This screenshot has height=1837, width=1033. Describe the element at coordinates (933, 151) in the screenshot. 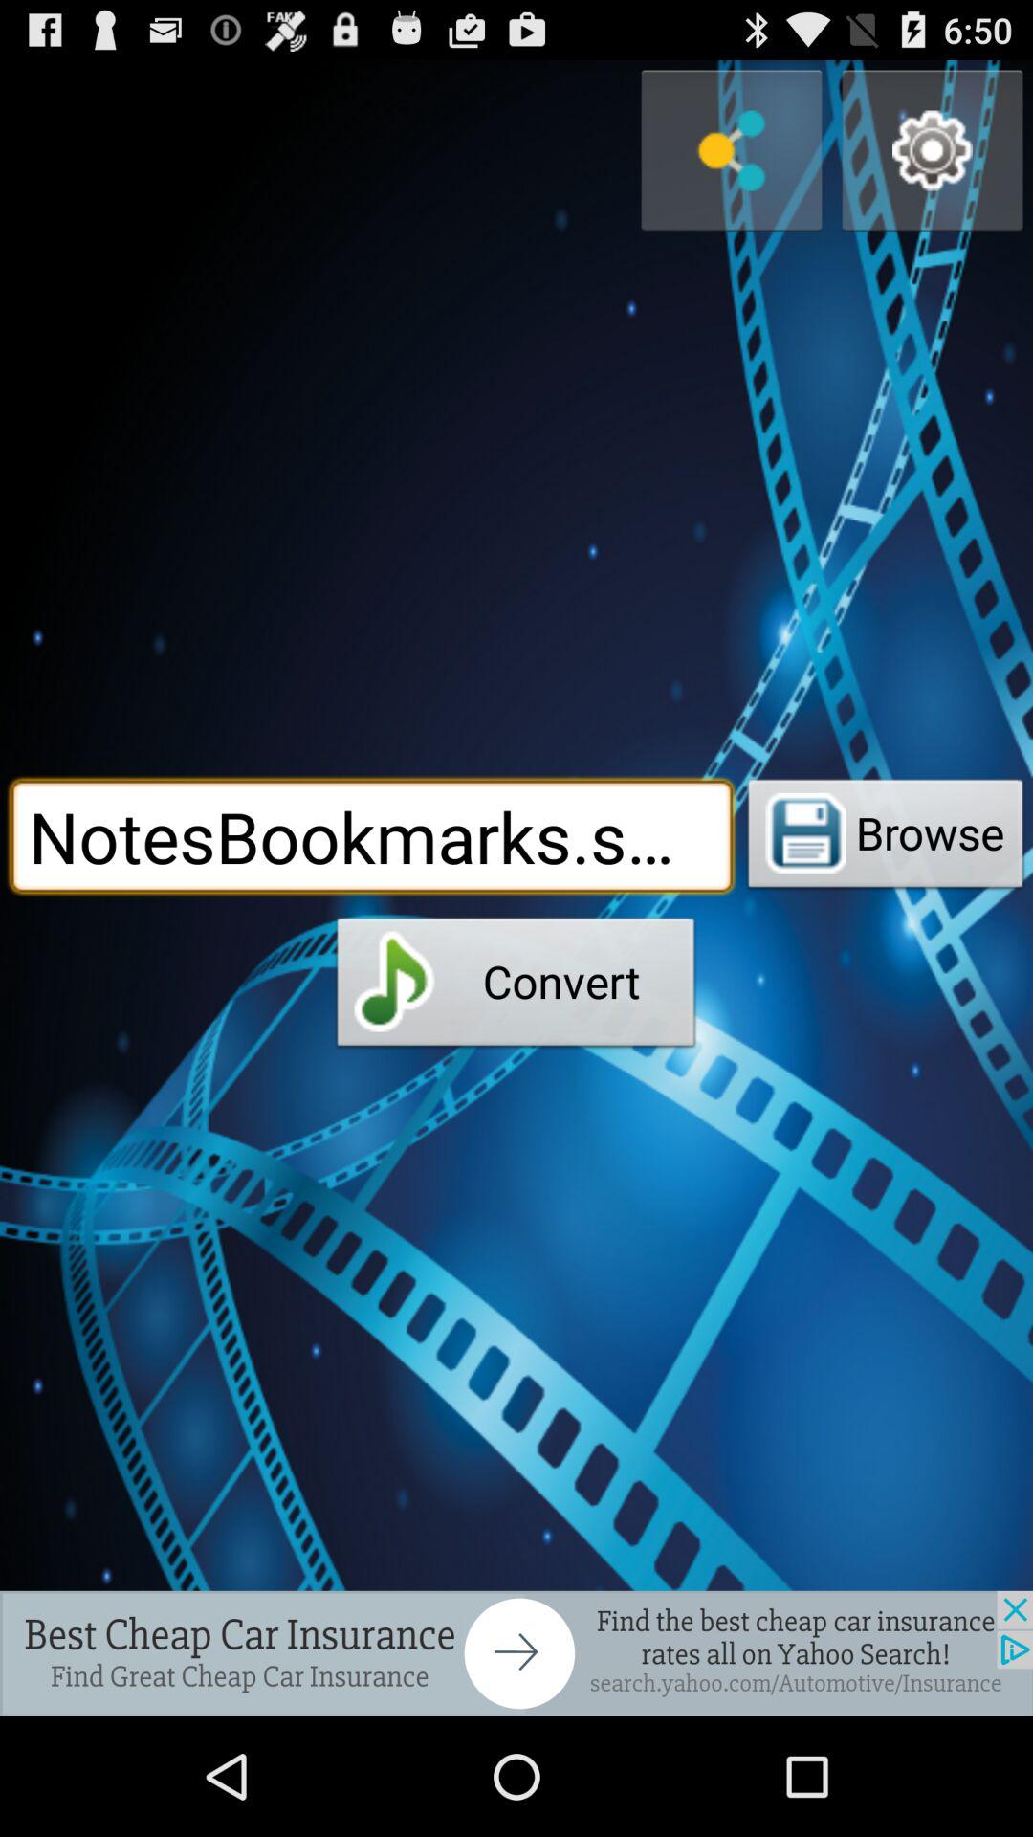

I see `setting option` at that location.